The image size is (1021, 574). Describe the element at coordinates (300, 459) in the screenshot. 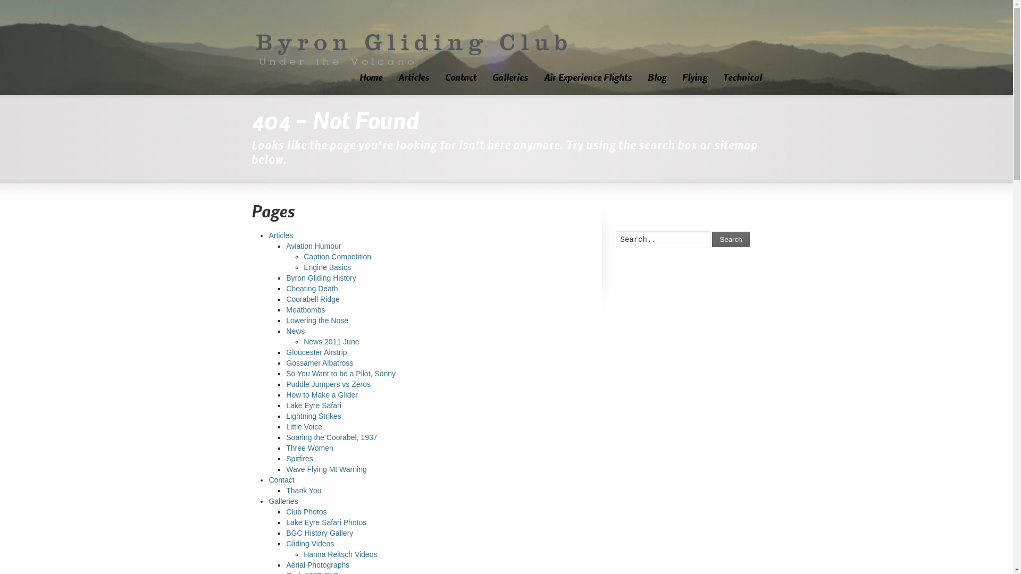

I see `Spitfires` at that location.